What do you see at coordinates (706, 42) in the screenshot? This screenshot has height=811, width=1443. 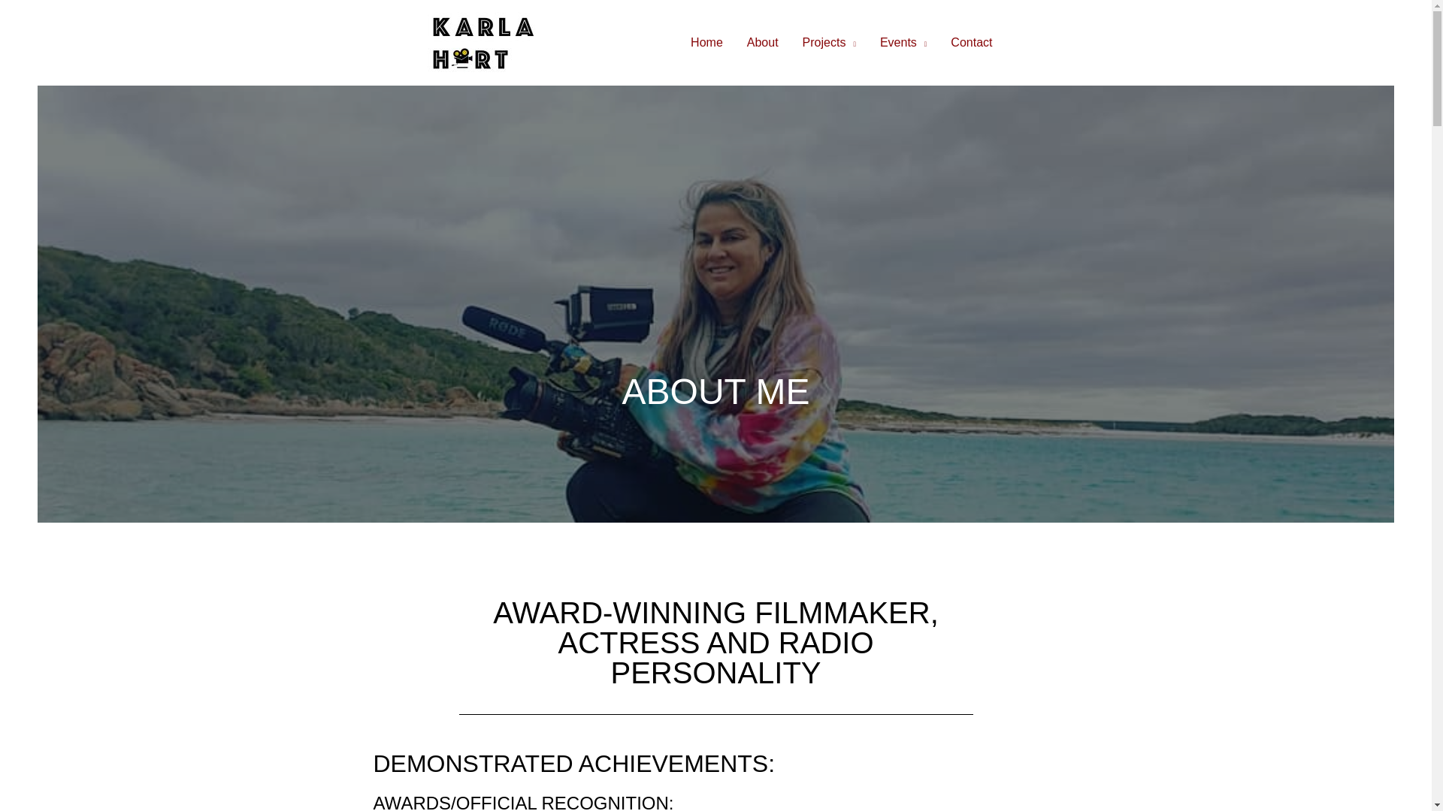 I see `Home` at bounding box center [706, 42].